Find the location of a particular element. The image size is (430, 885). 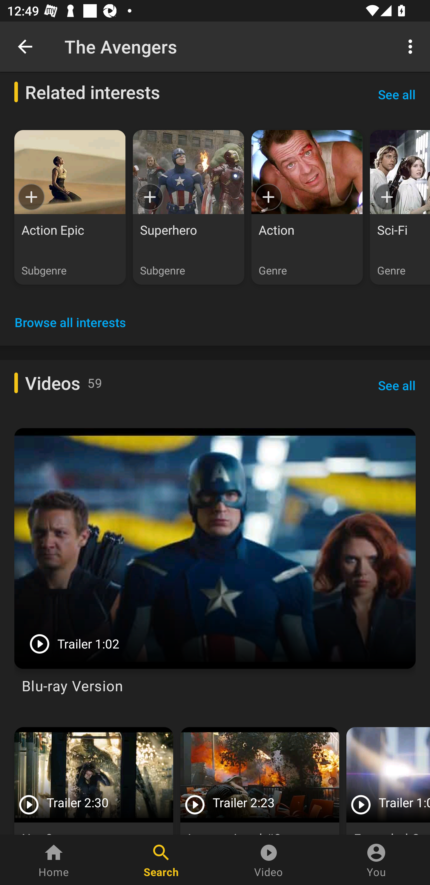

Home is located at coordinates (54, 860).